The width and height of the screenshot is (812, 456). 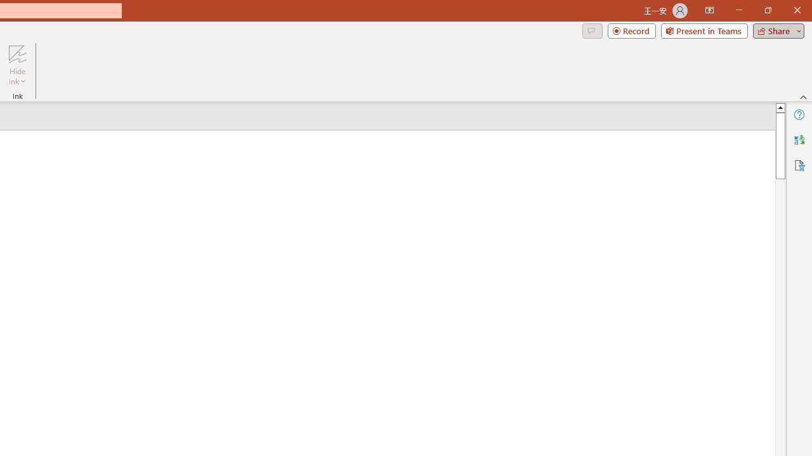 What do you see at coordinates (799, 139) in the screenshot?
I see `Translator` at bounding box center [799, 139].